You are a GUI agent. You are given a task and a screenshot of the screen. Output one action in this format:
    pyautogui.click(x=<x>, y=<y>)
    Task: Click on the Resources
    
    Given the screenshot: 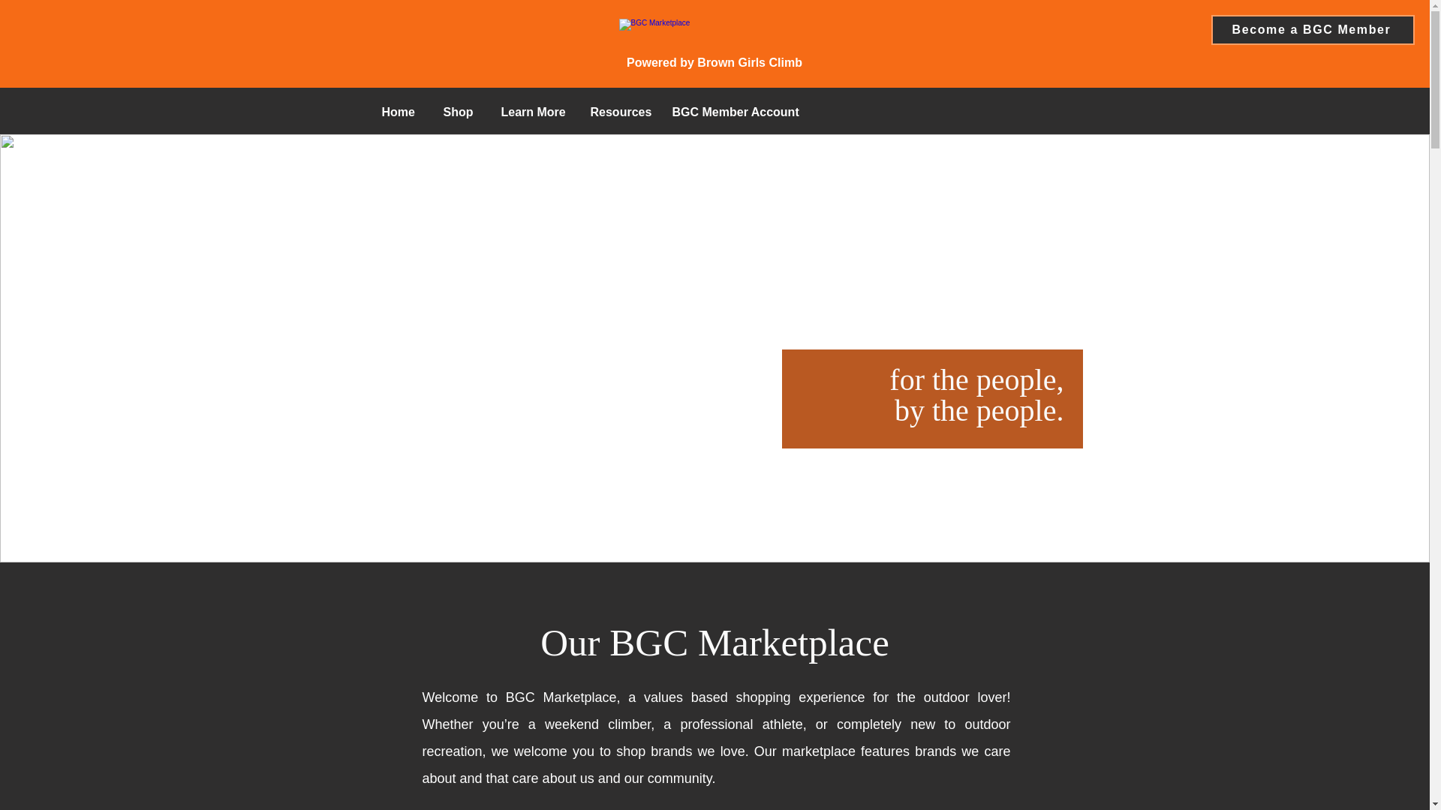 What is the action you would take?
    pyautogui.click(x=620, y=112)
    